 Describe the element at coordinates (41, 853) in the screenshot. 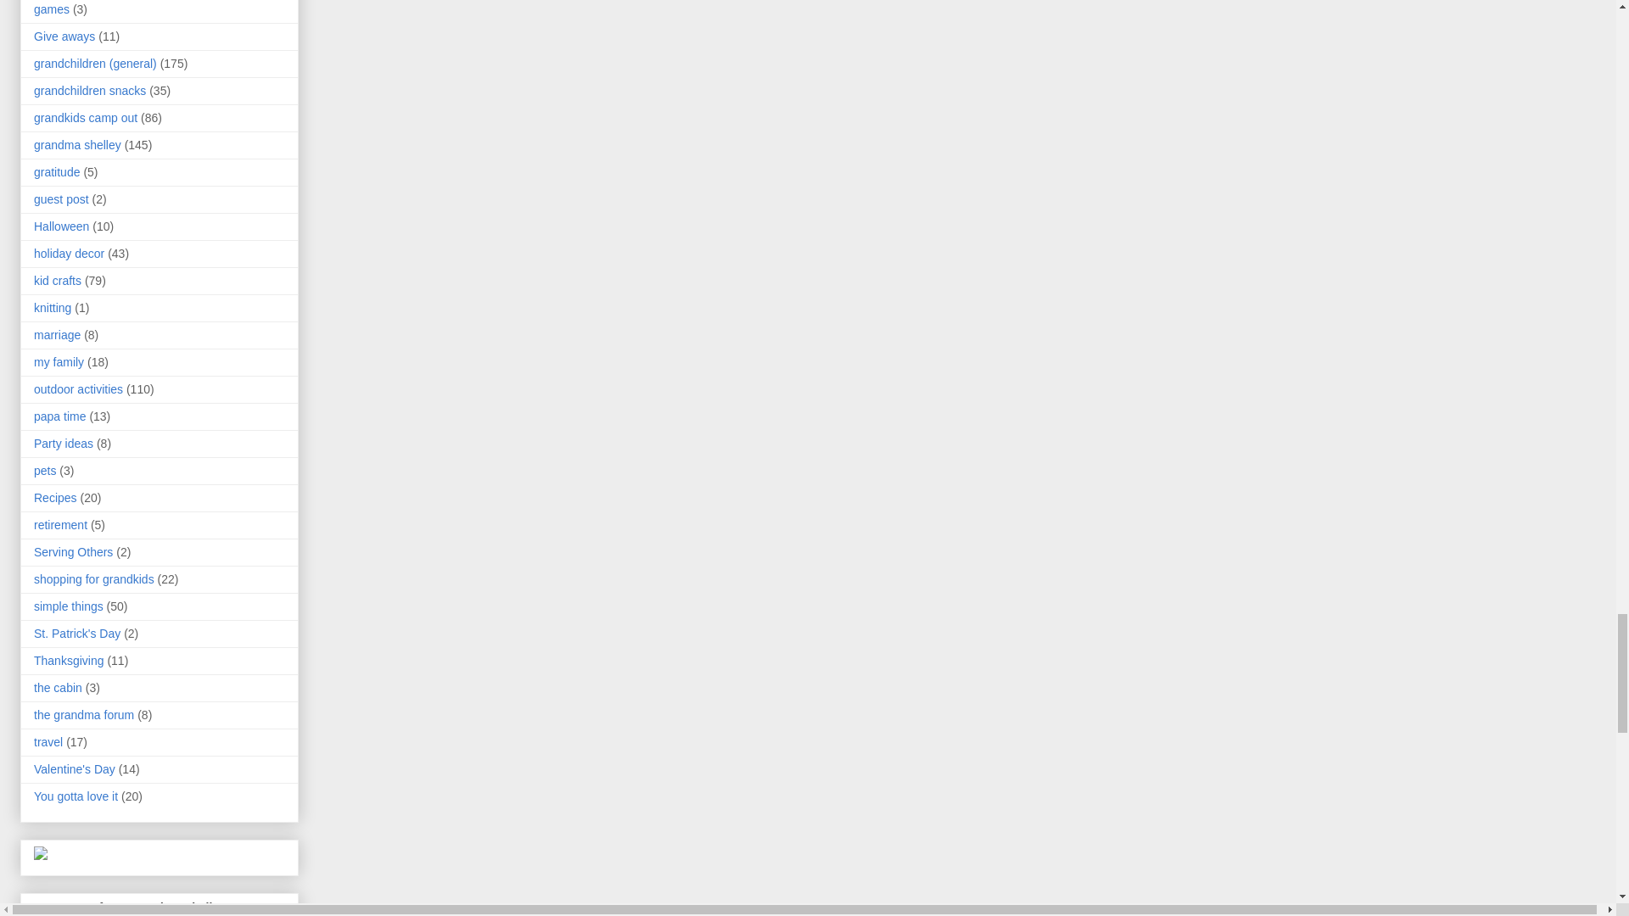

I see `SugarDoodle.net` at that location.